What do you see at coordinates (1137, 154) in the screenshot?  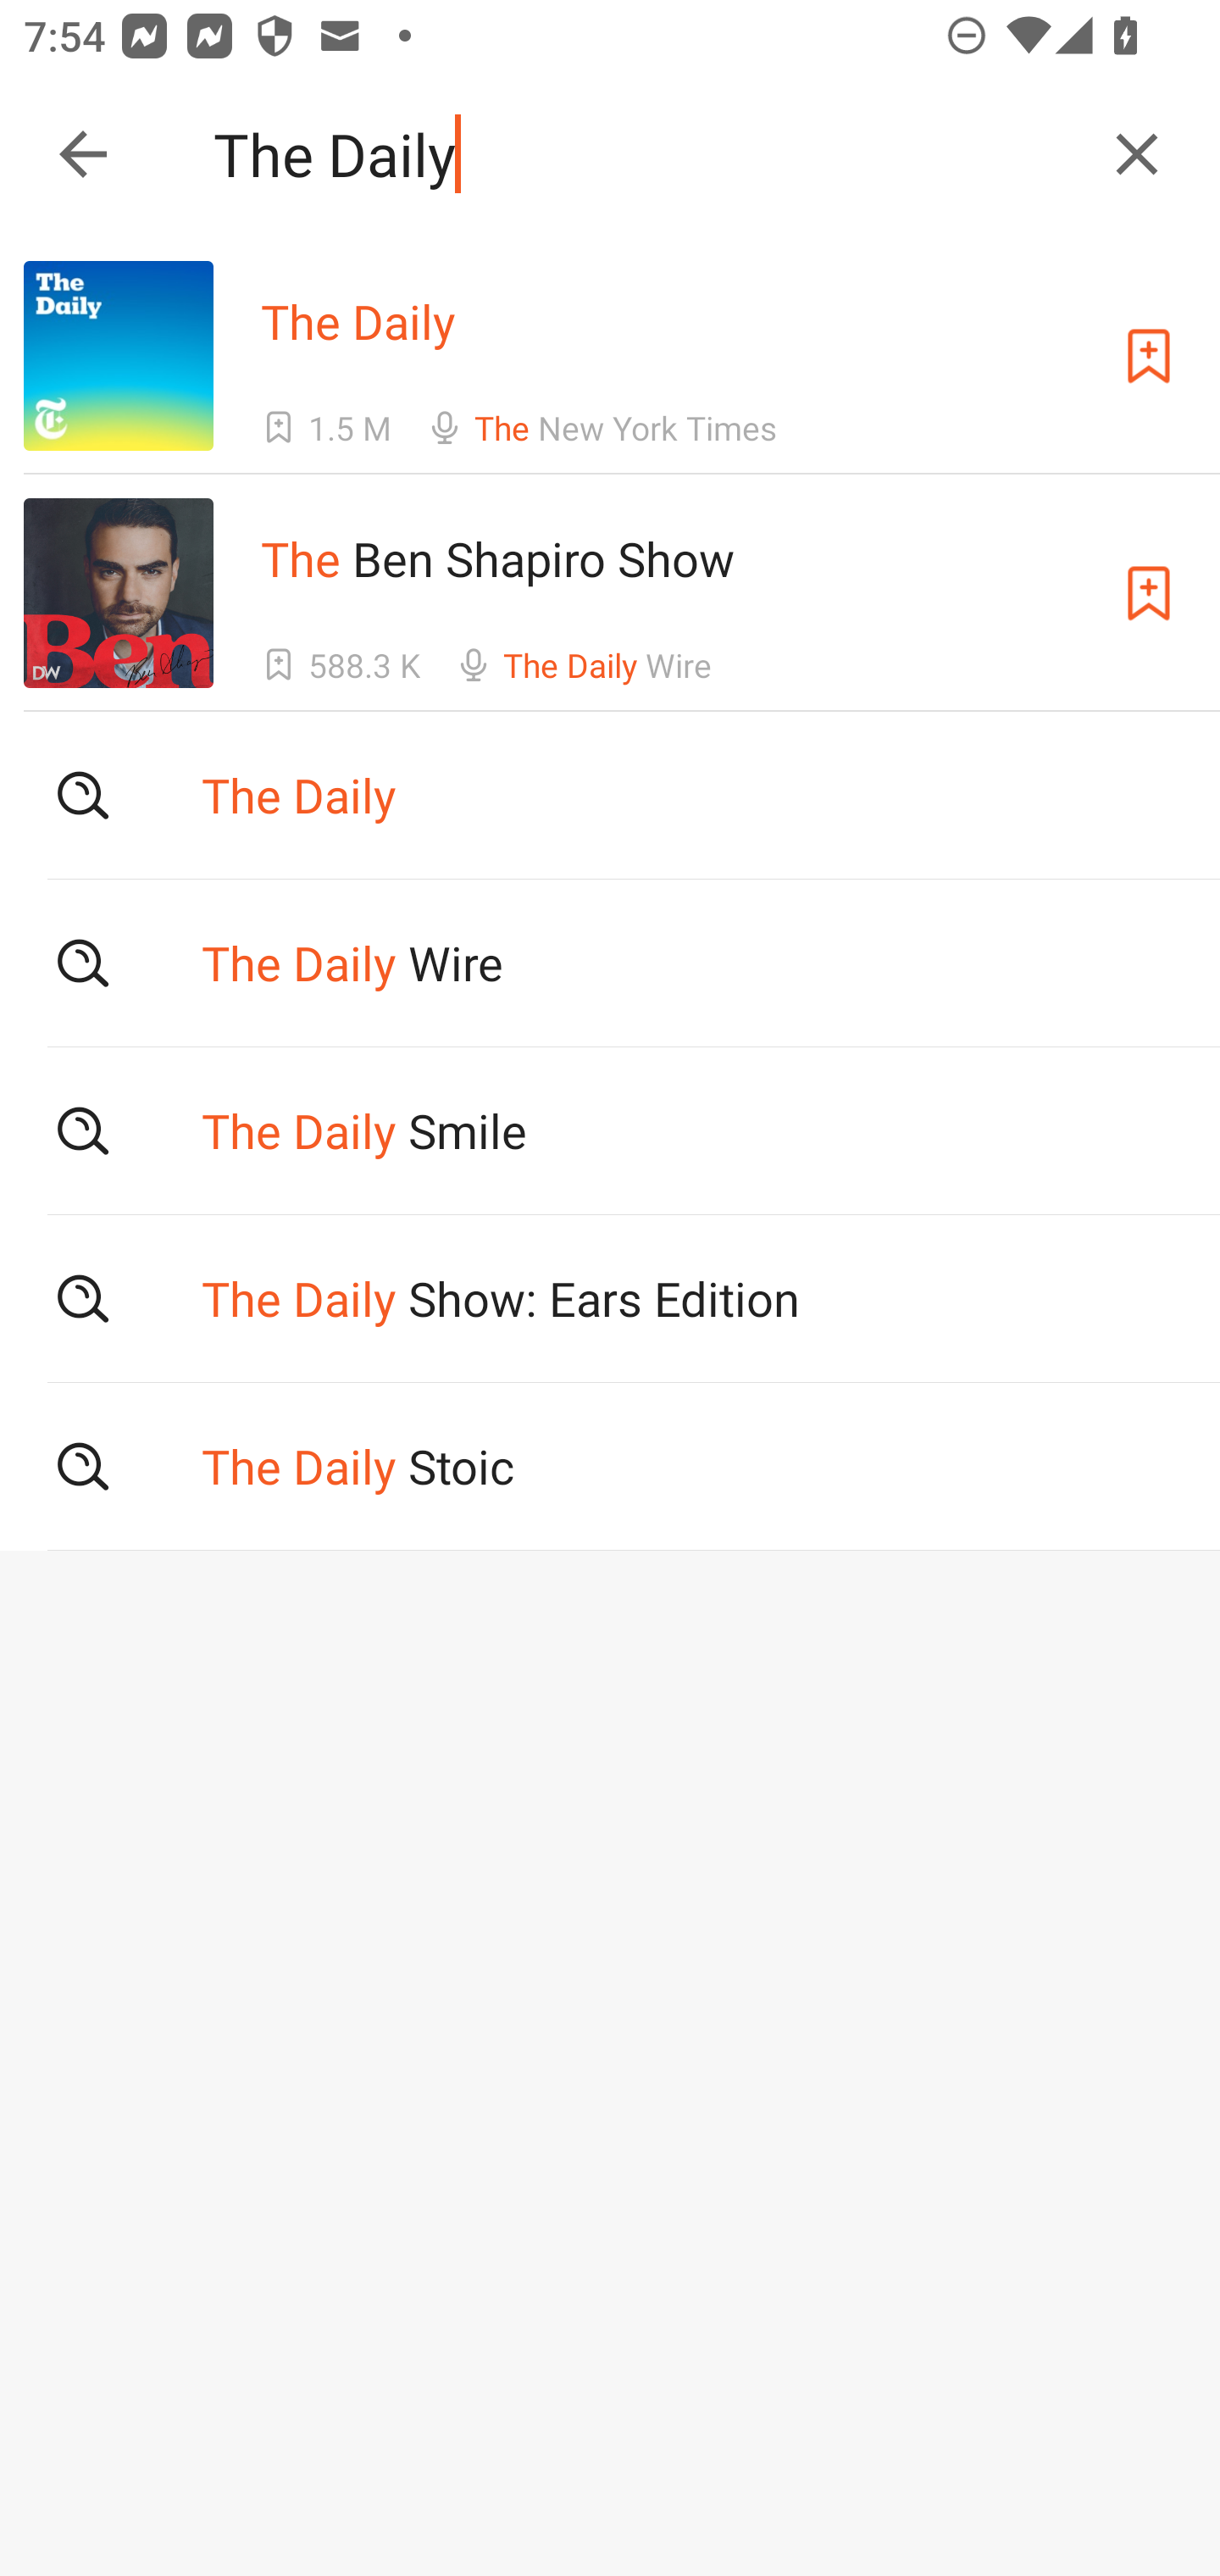 I see `Clear query` at bounding box center [1137, 154].